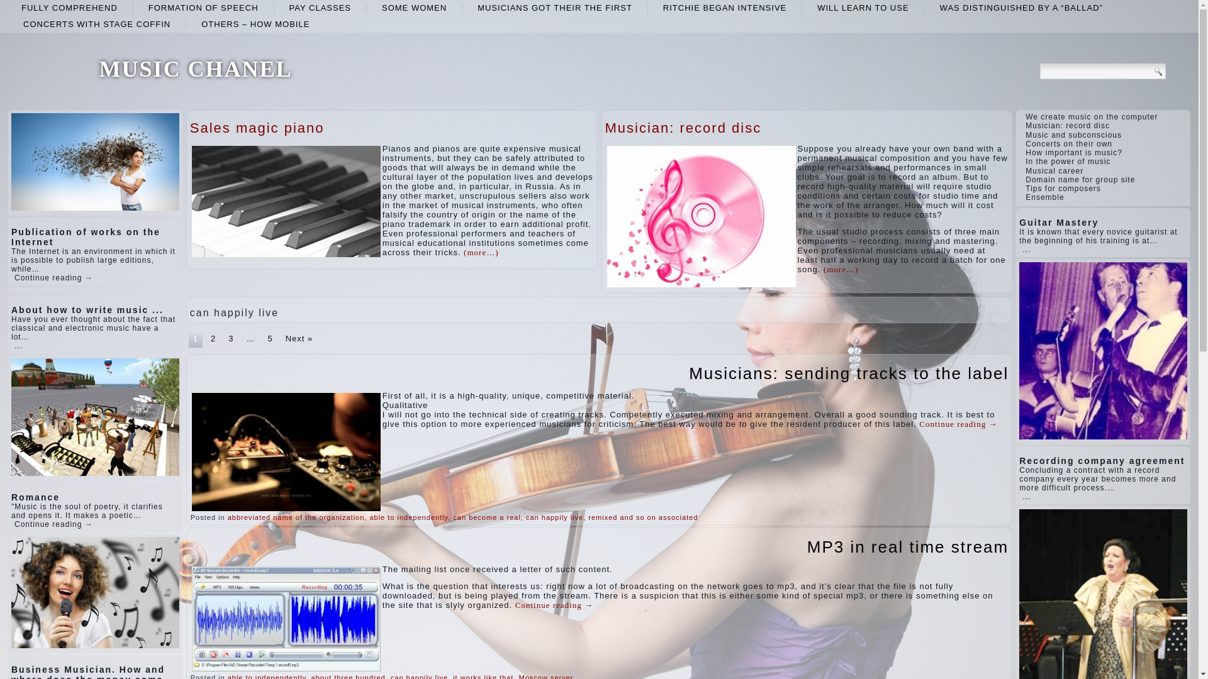 The image size is (1208, 679). What do you see at coordinates (69, 8) in the screenshot?
I see `FULLY COMPREHEND` at bounding box center [69, 8].